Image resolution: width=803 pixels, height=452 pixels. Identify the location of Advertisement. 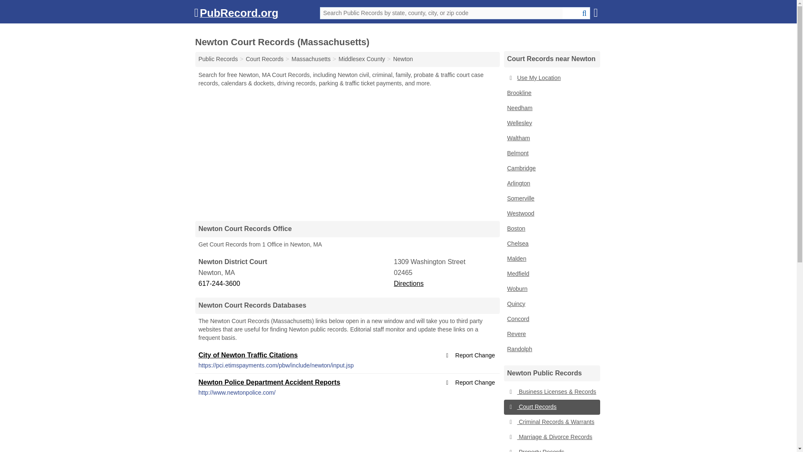
(347, 154).